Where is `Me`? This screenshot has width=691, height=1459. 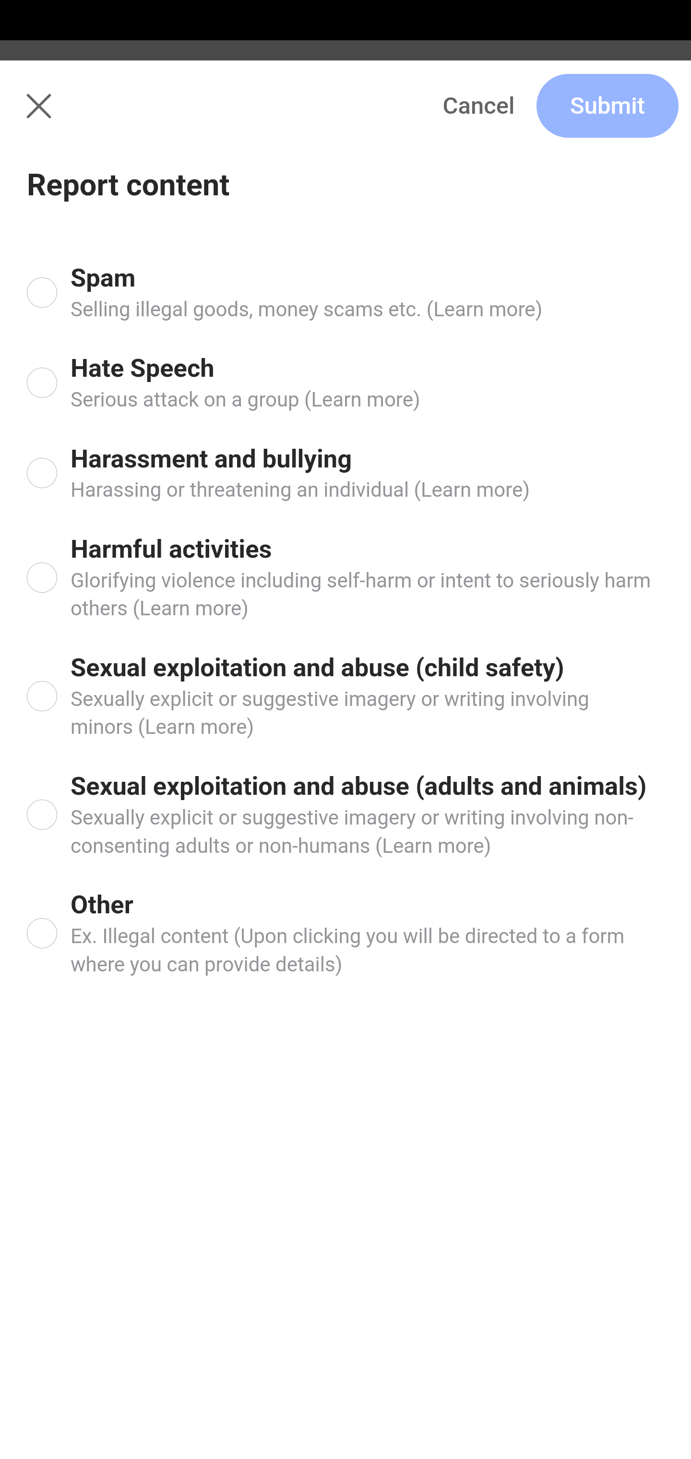
Me is located at coordinates (60, 117).